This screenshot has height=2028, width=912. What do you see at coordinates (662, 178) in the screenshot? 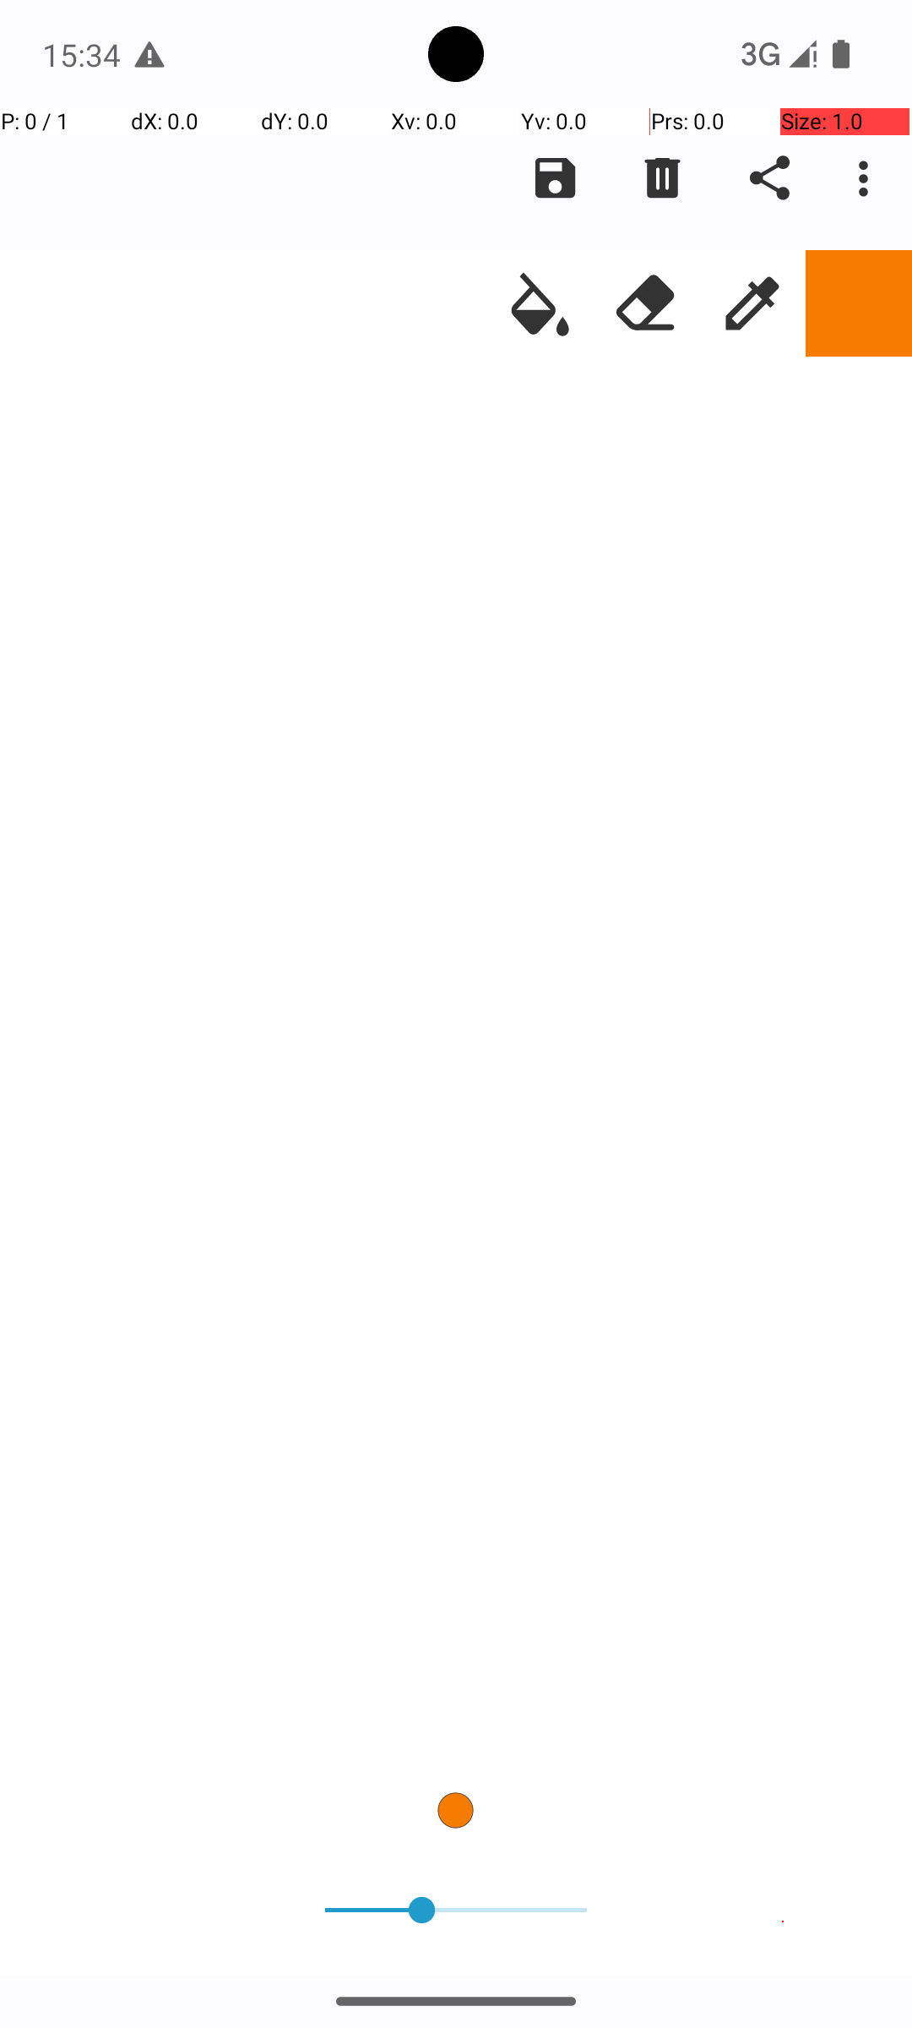
I see `Clear` at bounding box center [662, 178].